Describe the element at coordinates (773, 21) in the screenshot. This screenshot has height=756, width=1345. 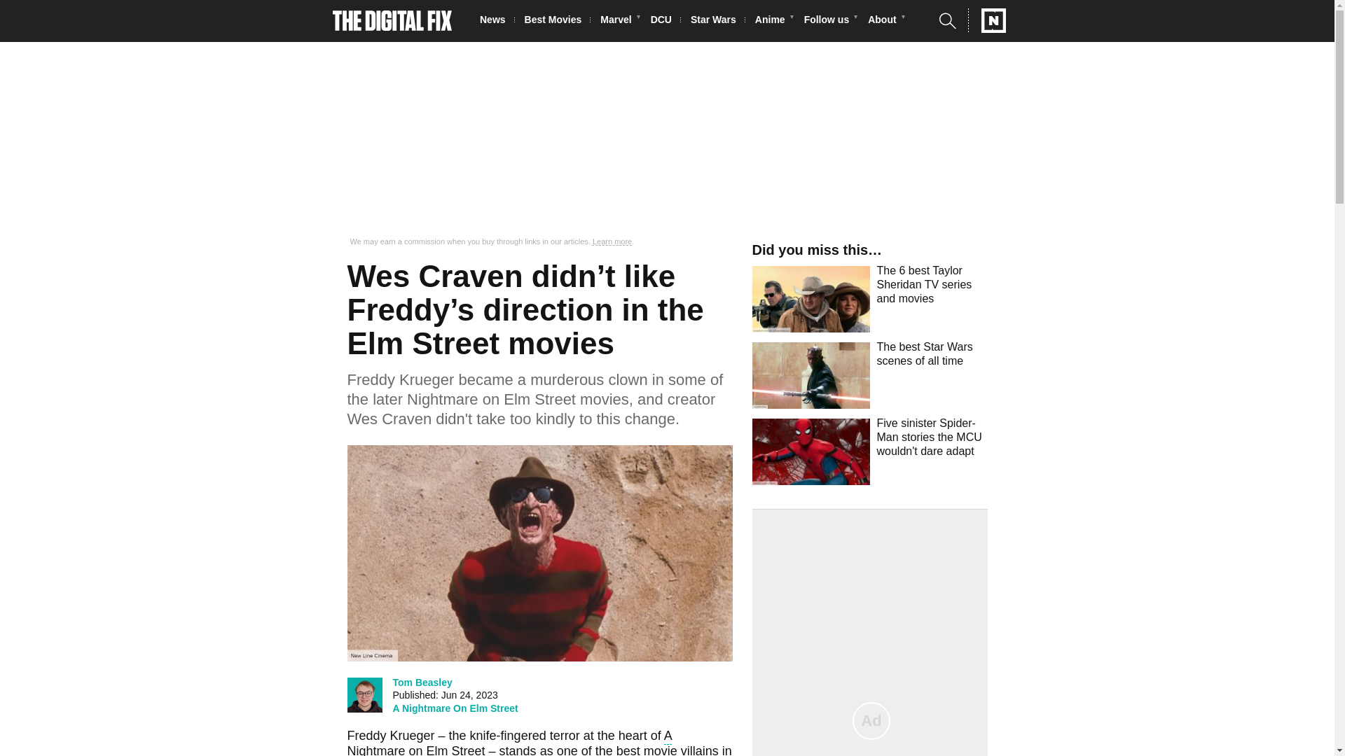
I see `Anime News` at that location.